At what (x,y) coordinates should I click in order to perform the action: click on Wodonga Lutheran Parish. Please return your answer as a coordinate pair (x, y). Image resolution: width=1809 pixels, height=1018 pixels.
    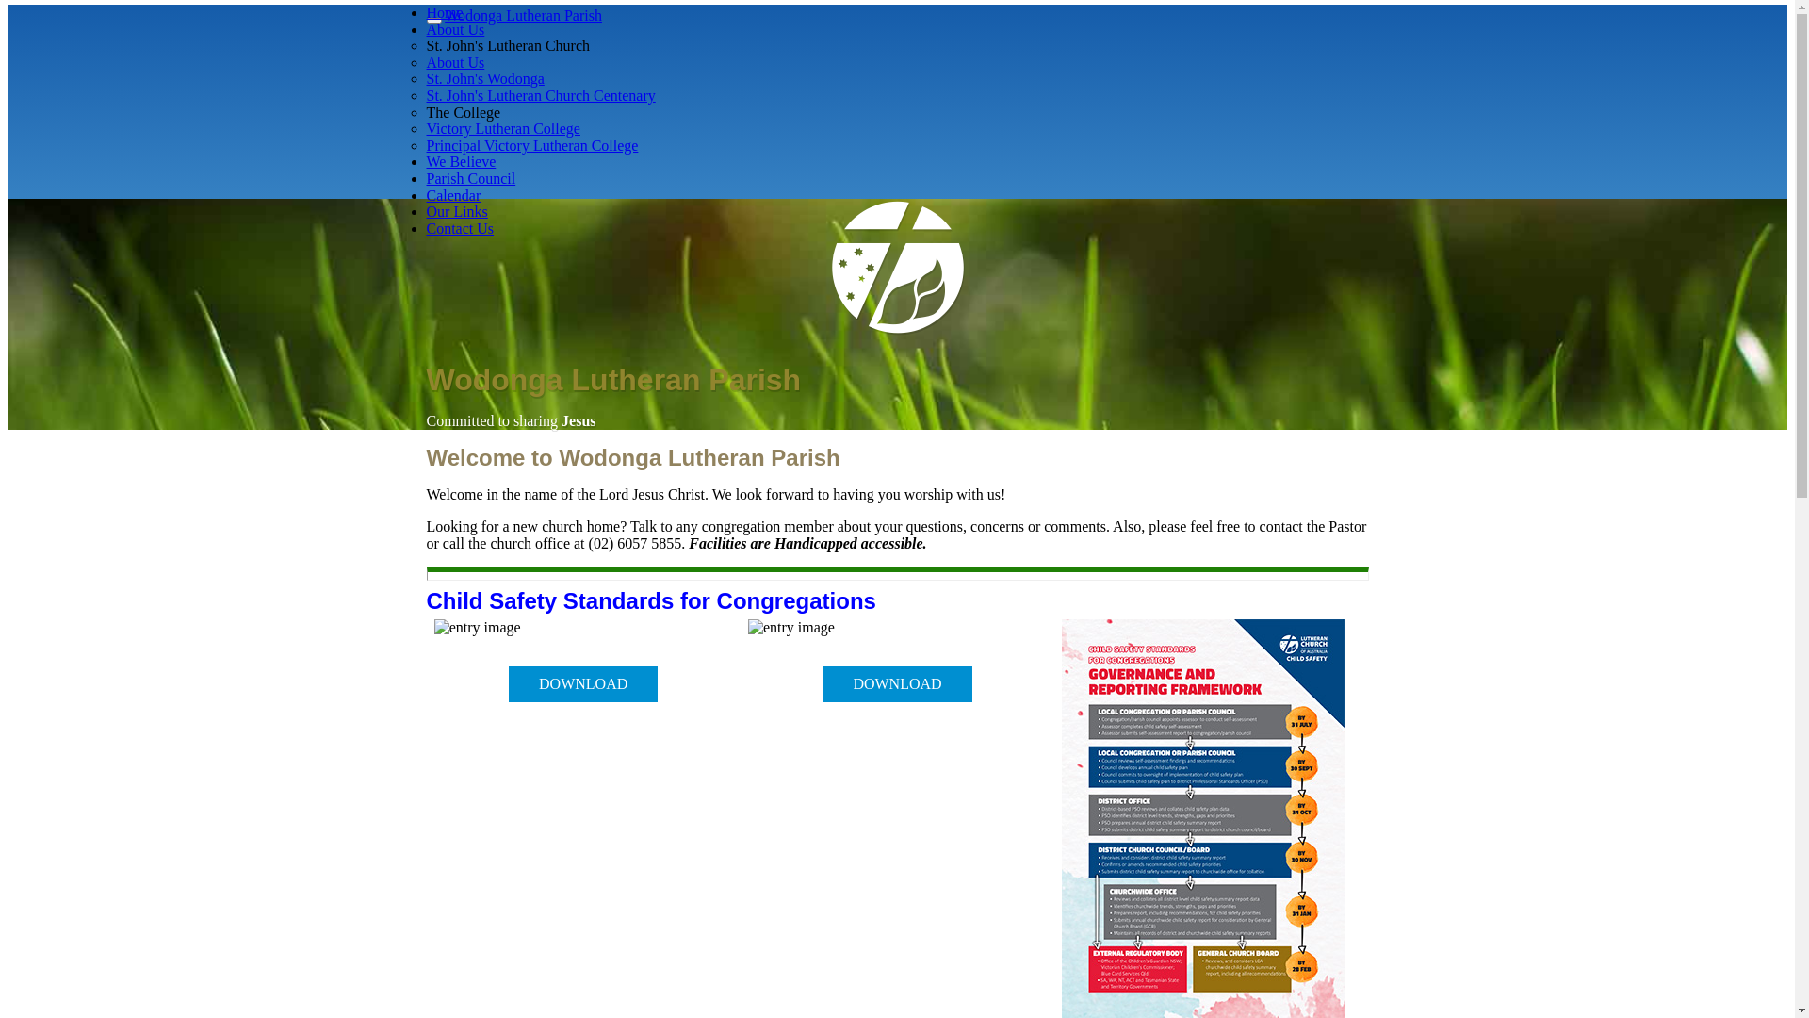
    Looking at the image, I should click on (524, 15).